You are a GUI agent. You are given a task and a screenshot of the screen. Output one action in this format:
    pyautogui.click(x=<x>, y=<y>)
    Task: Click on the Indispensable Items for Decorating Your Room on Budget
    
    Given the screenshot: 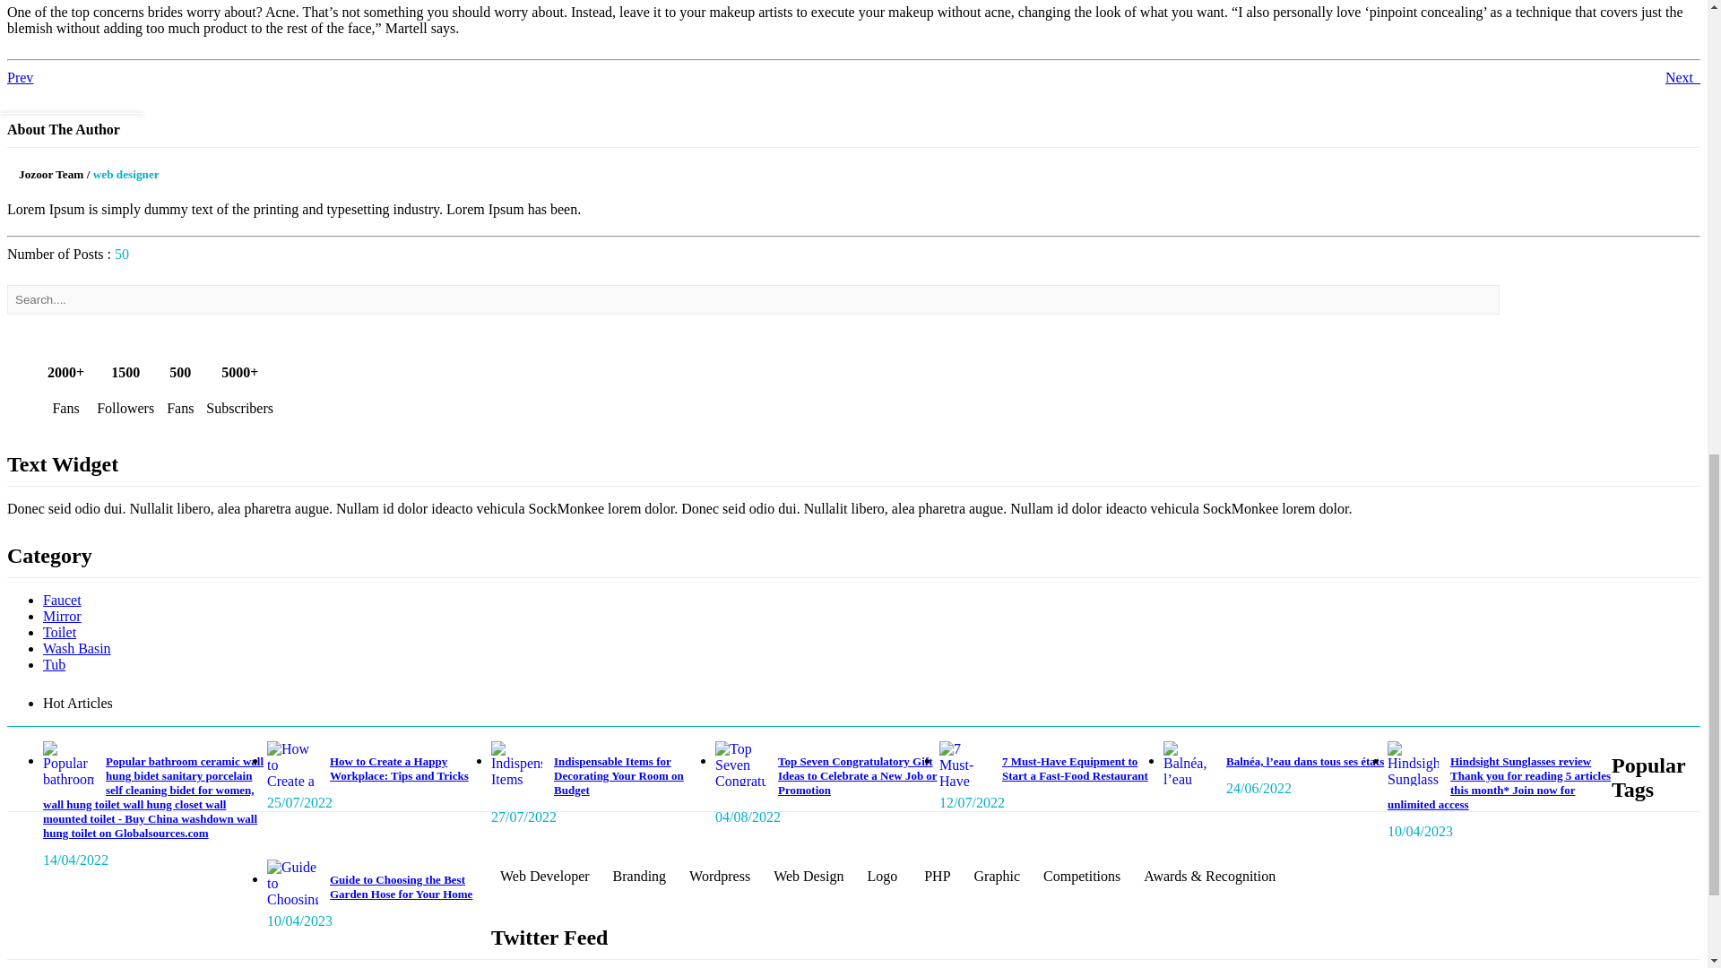 What is the action you would take?
    pyautogui.click(x=618, y=775)
    